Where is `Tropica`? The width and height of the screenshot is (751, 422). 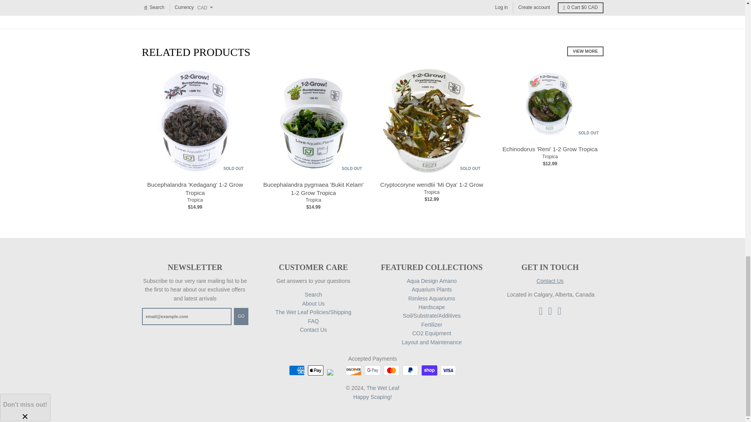 Tropica is located at coordinates (195, 200).